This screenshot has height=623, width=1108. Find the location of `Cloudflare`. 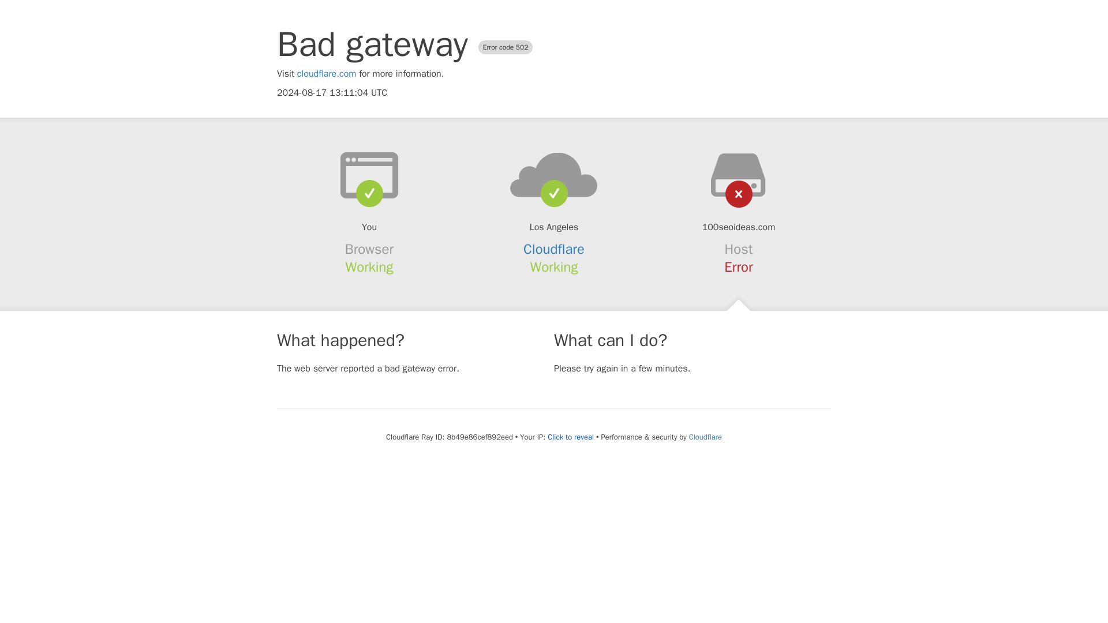

Cloudflare is located at coordinates (705, 437).